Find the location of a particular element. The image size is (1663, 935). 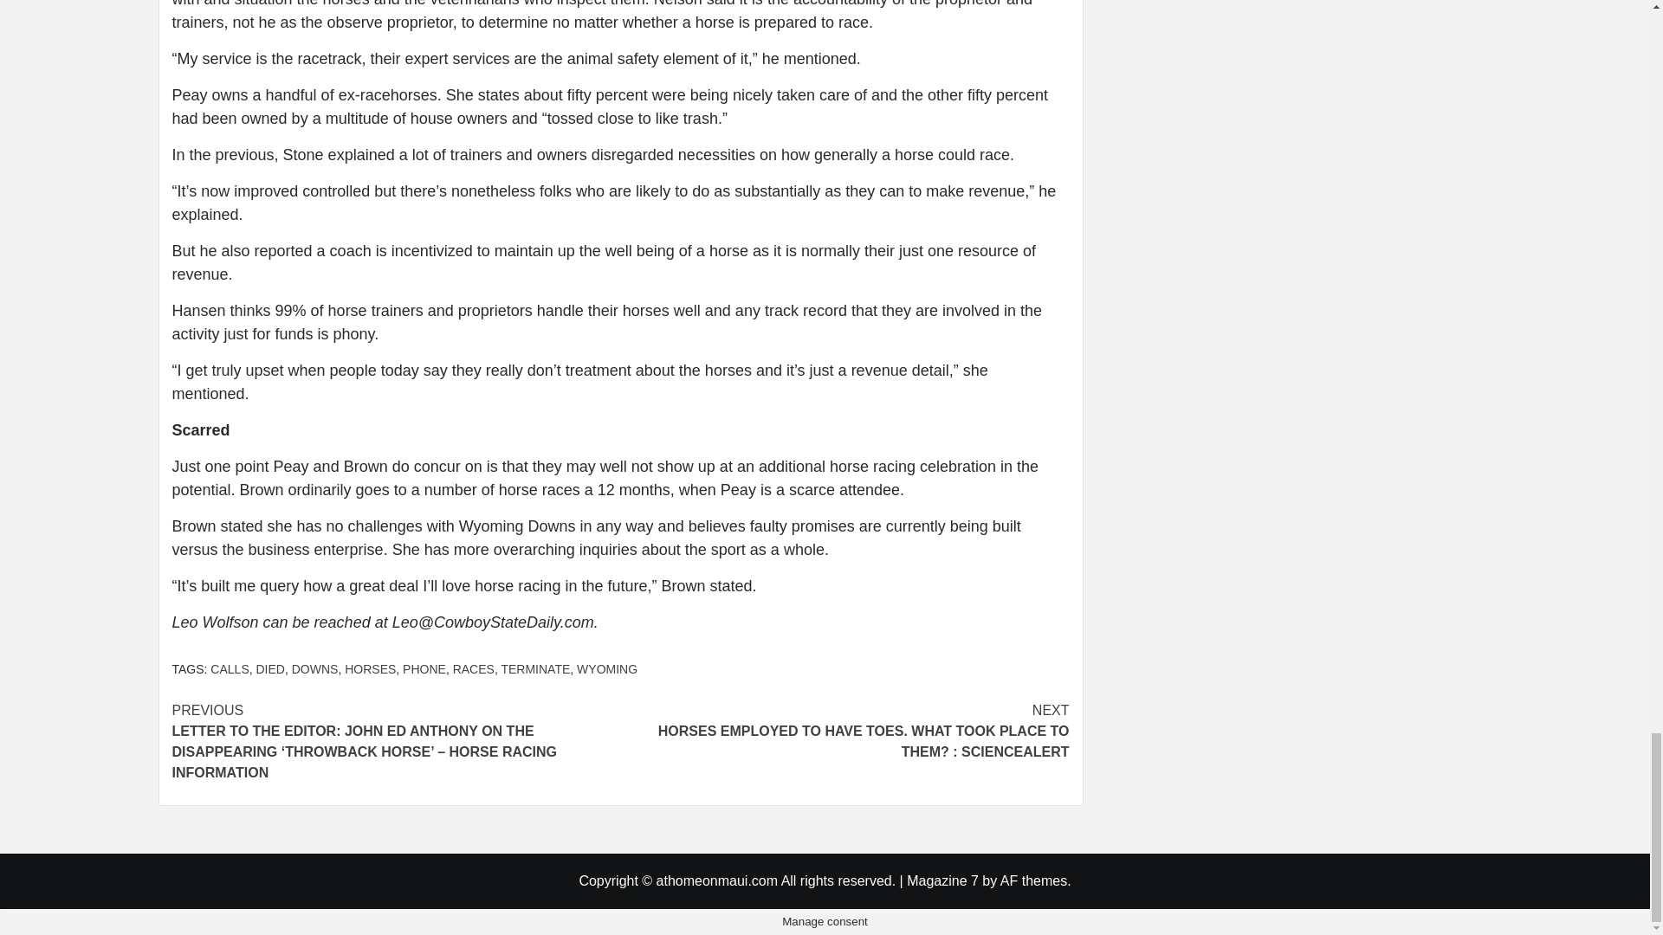

Magazine 7 is located at coordinates (942, 880).